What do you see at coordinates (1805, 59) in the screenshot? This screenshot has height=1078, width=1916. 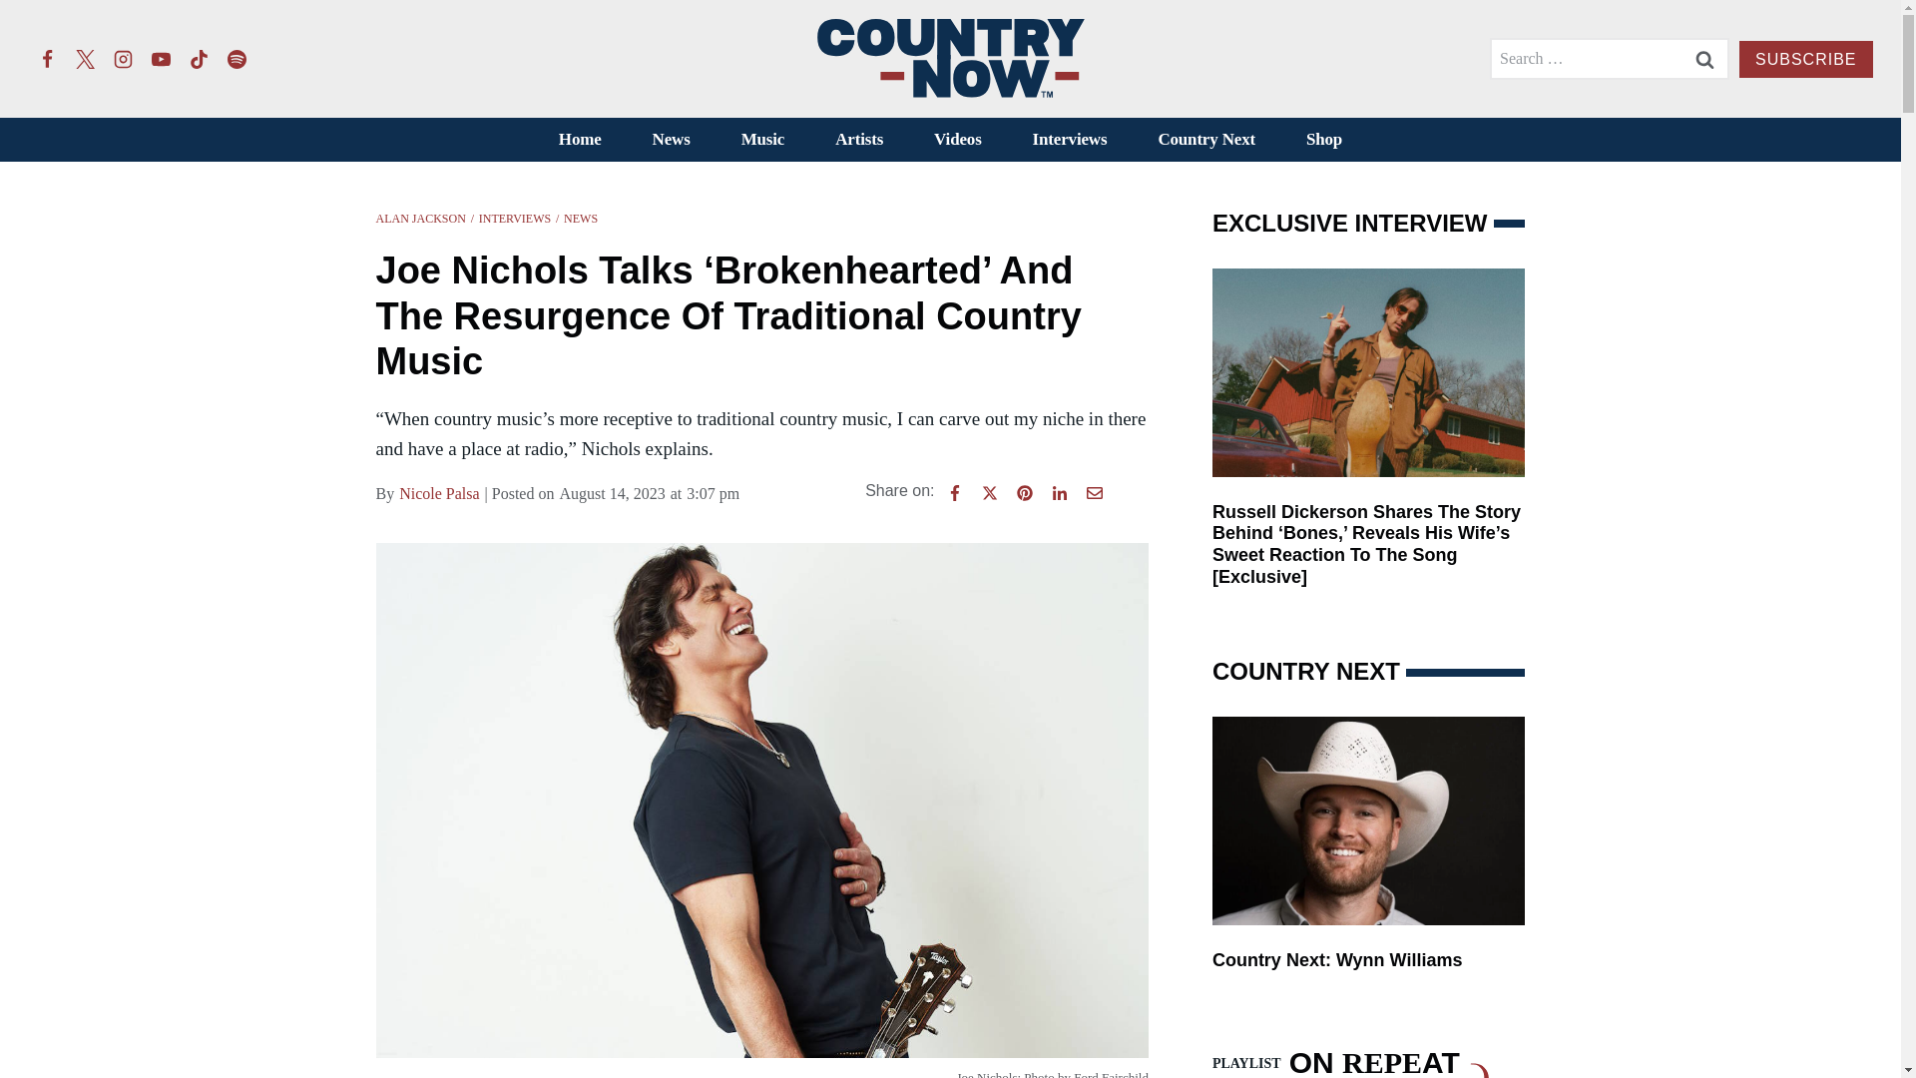 I see `SUBSCRIBE` at bounding box center [1805, 59].